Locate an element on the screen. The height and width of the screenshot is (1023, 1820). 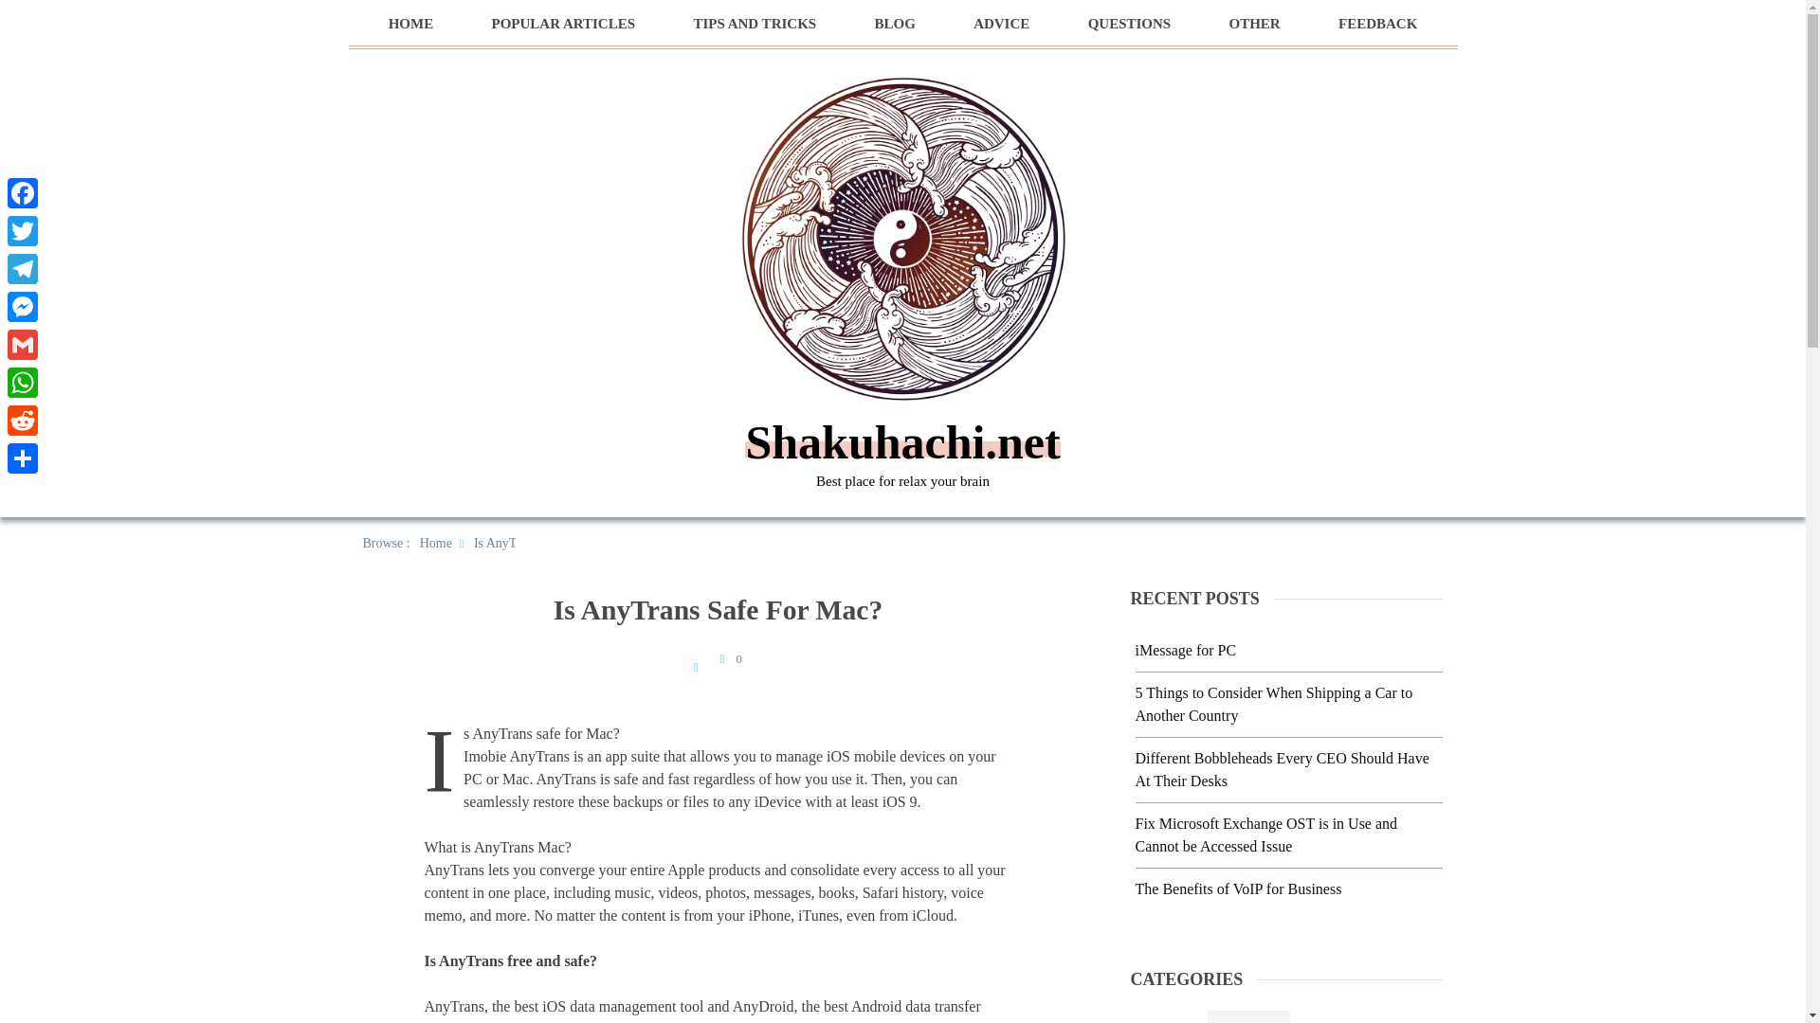
Different Bobbleheads Every CEO Should Have At Their Desks is located at coordinates (1282, 769).